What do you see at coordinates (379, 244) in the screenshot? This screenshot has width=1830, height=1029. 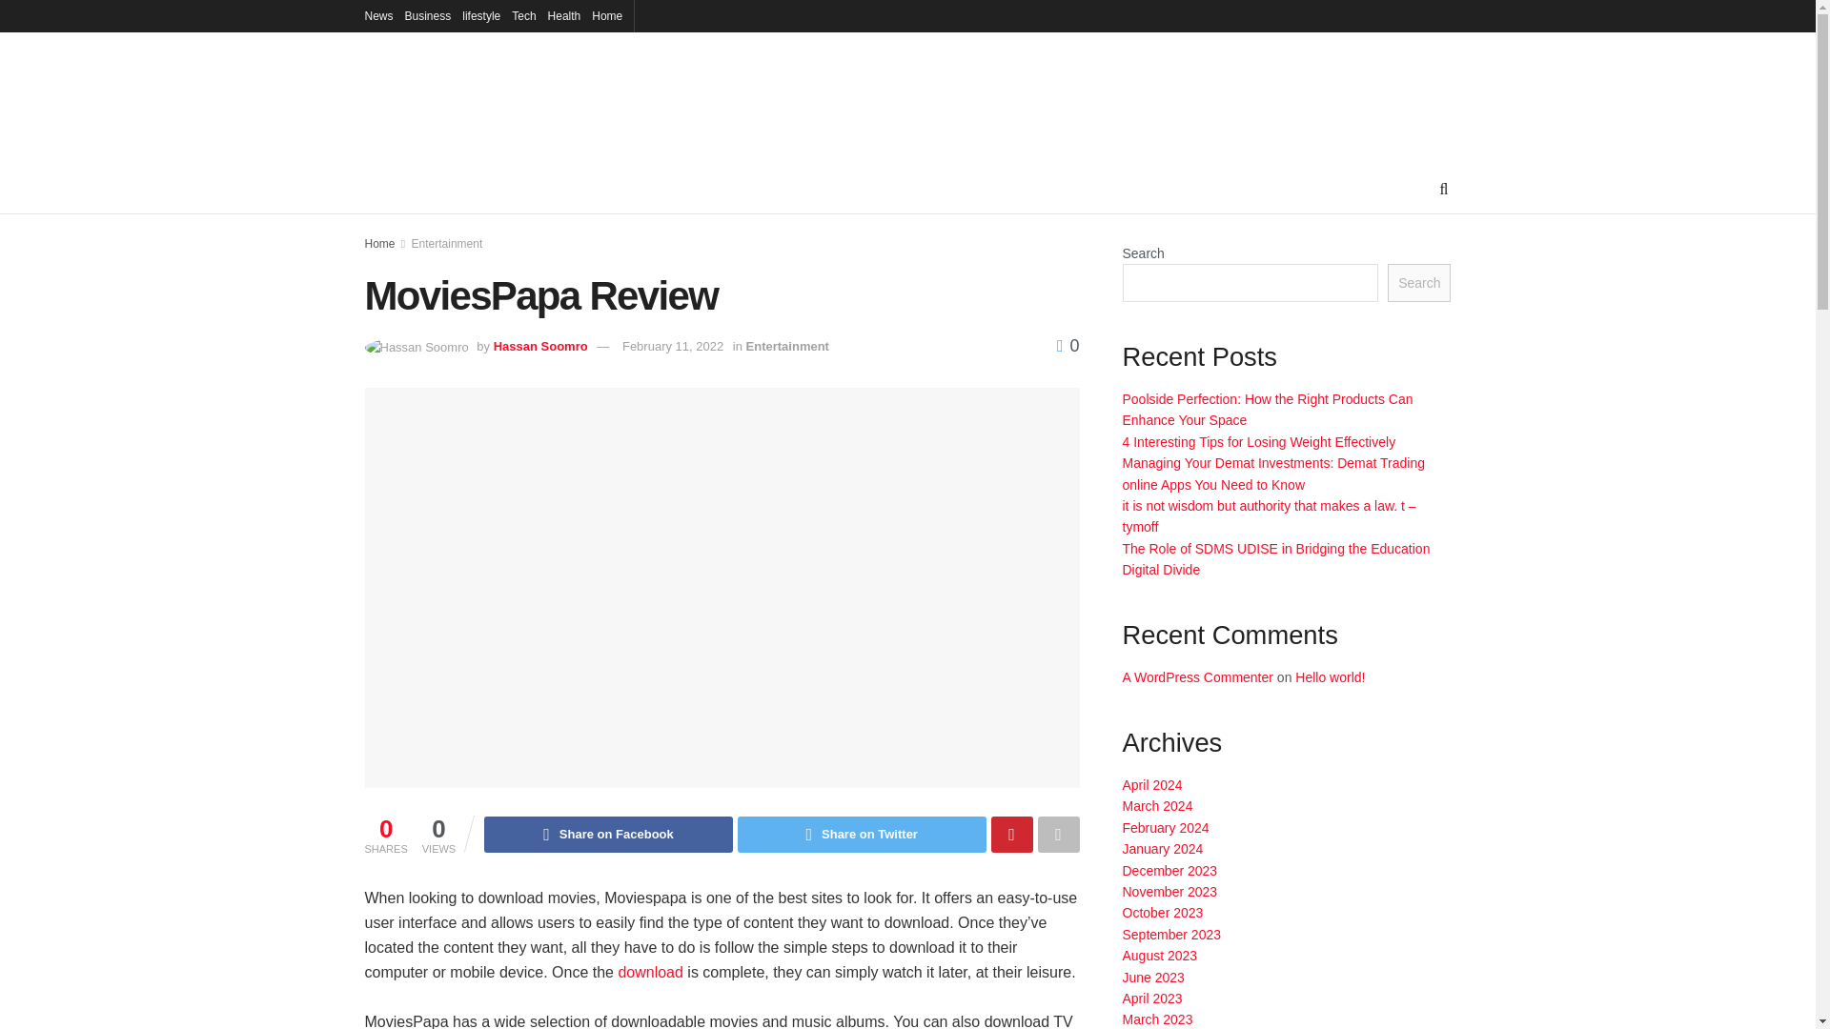 I see `Home` at bounding box center [379, 244].